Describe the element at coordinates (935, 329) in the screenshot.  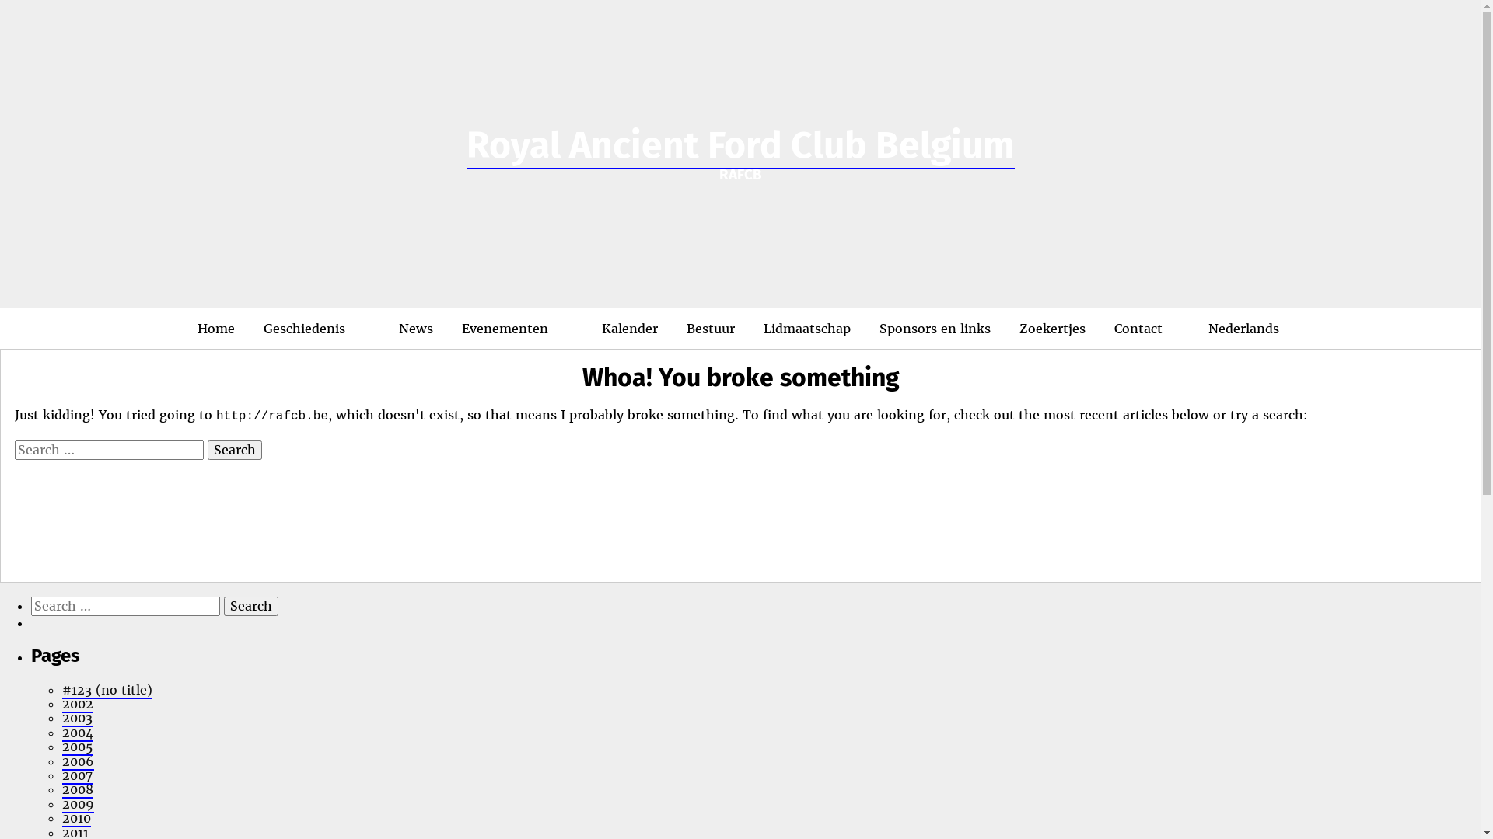
I see `Sponsors en links` at that location.